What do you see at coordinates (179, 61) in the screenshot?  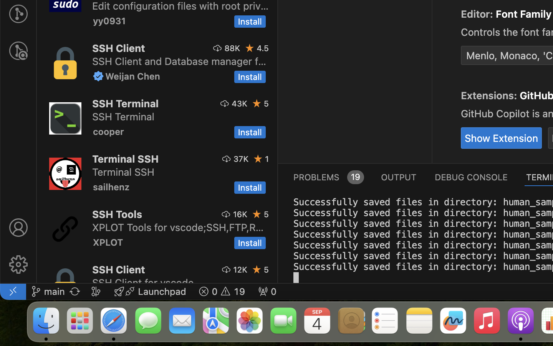 I see `SSH Client and Database manager for MySQL/MariaDB, PostgreSQL, SQLite, Redis and ElasticSearch.` at bounding box center [179, 61].